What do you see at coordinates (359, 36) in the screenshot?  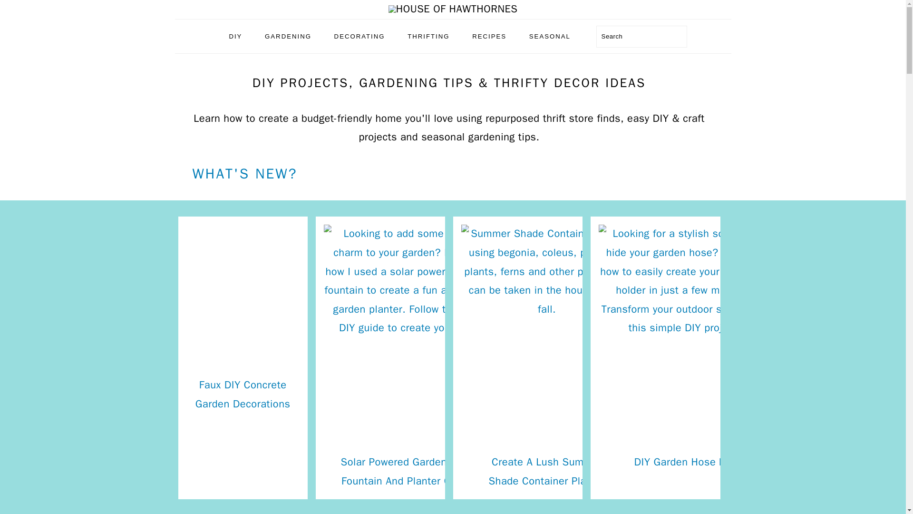 I see `DECORATING` at bounding box center [359, 36].